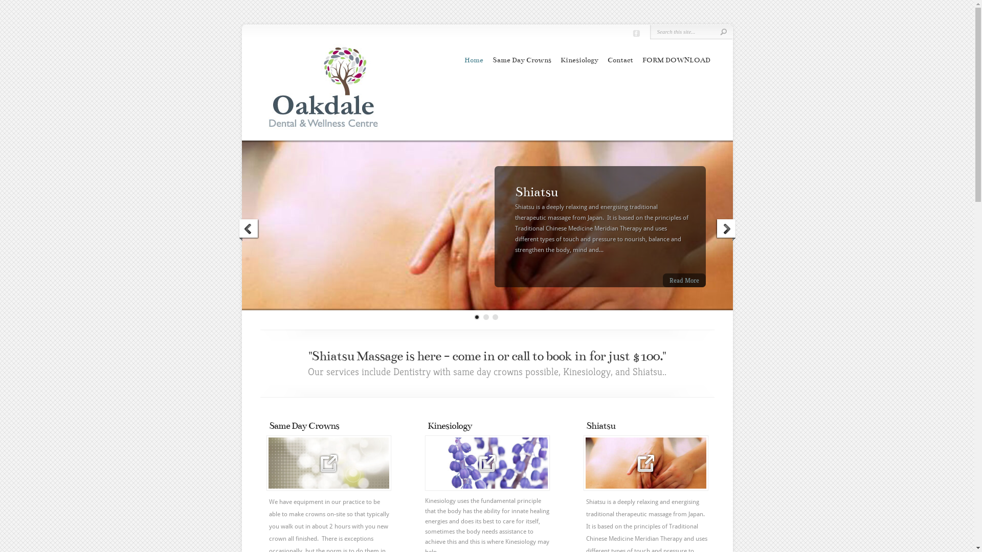 This screenshot has height=552, width=982. Describe the element at coordinates (495, 317) in the screenshot. I see `2` at that location.